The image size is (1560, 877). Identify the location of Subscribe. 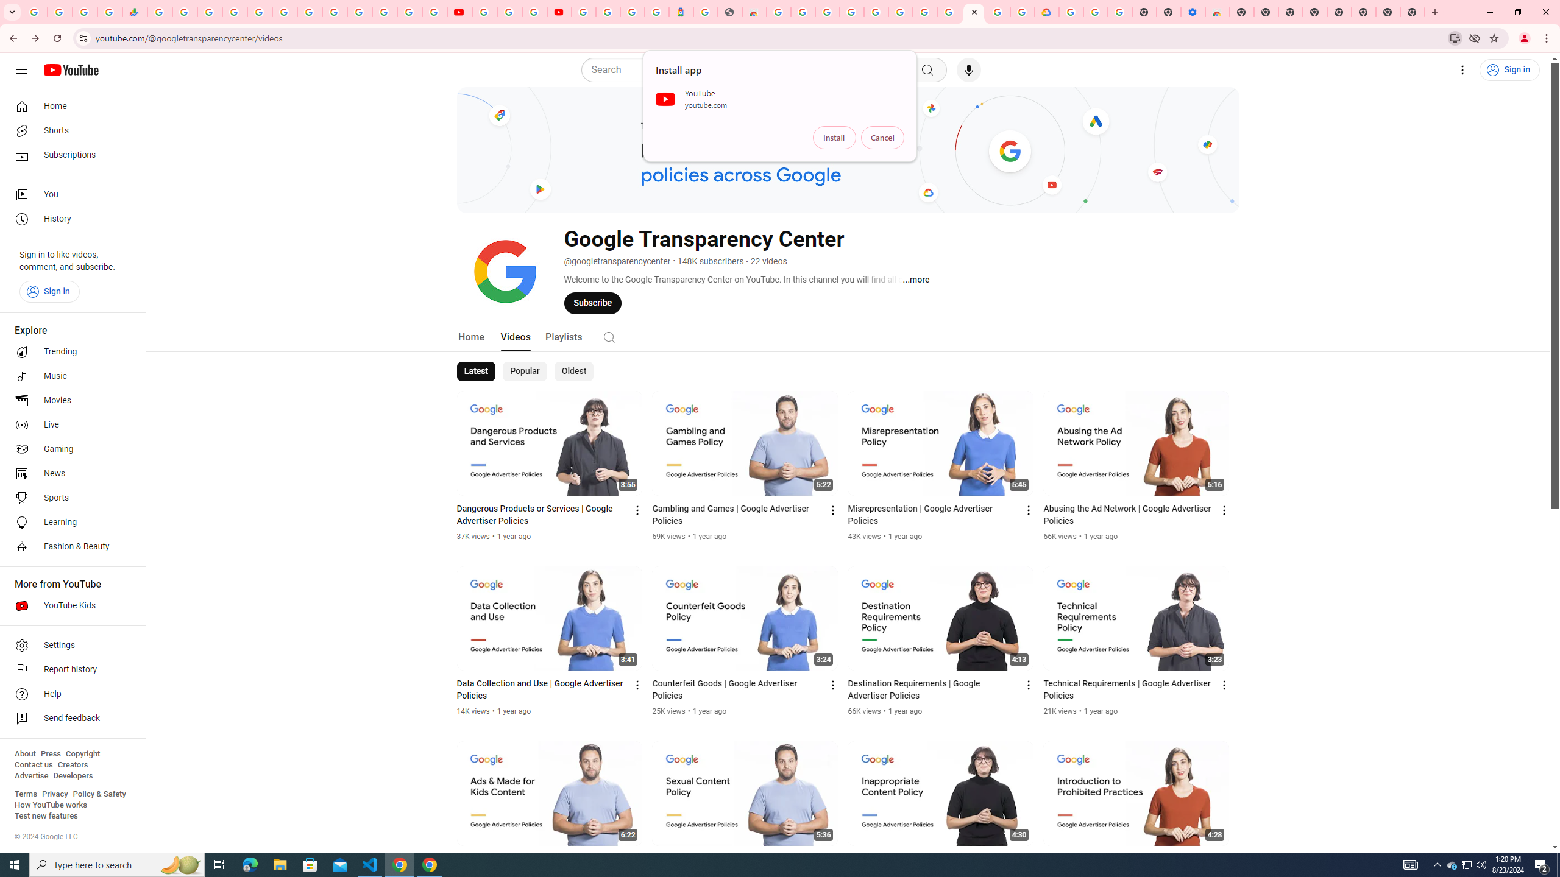
(592, 303).